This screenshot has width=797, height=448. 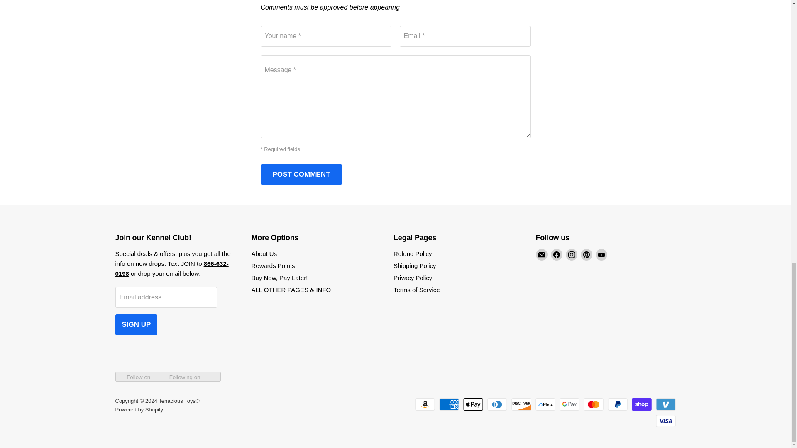 I want to click on Links, so click(x=172, y=269).